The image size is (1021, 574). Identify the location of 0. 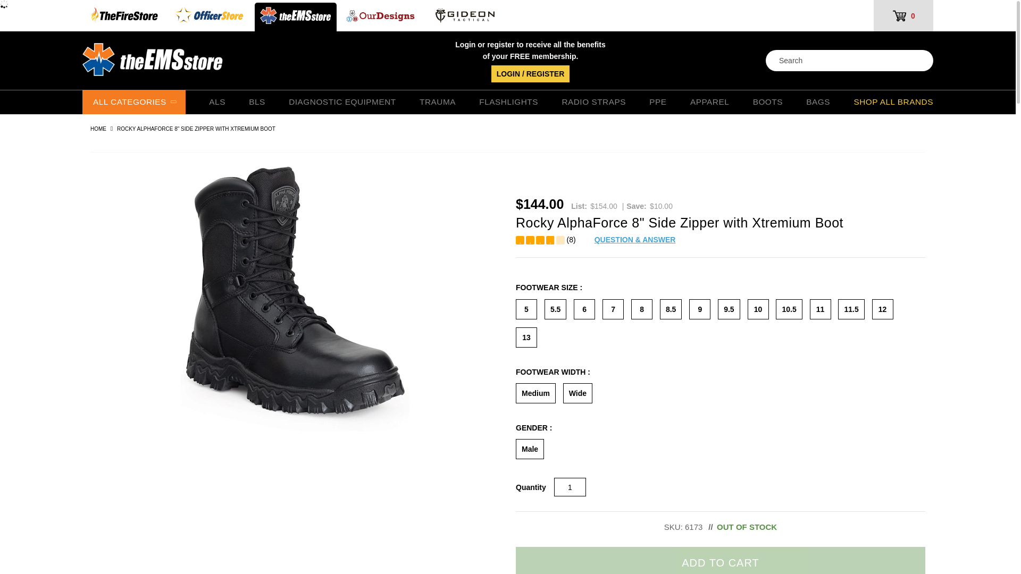
(903, 16).